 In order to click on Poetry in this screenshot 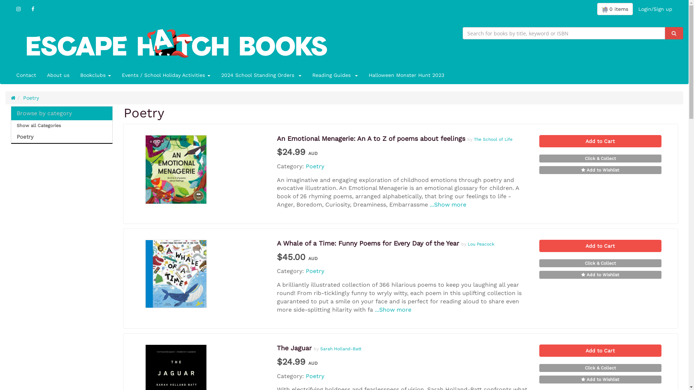, I will do `click(315, 271)`.